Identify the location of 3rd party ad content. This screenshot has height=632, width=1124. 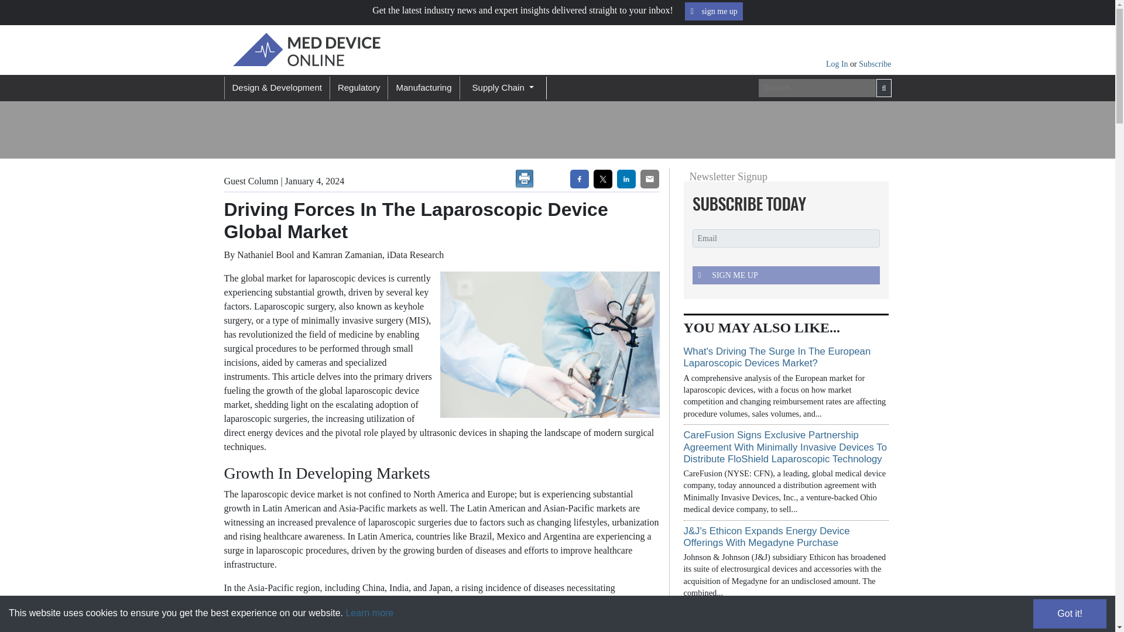
(779, 130).